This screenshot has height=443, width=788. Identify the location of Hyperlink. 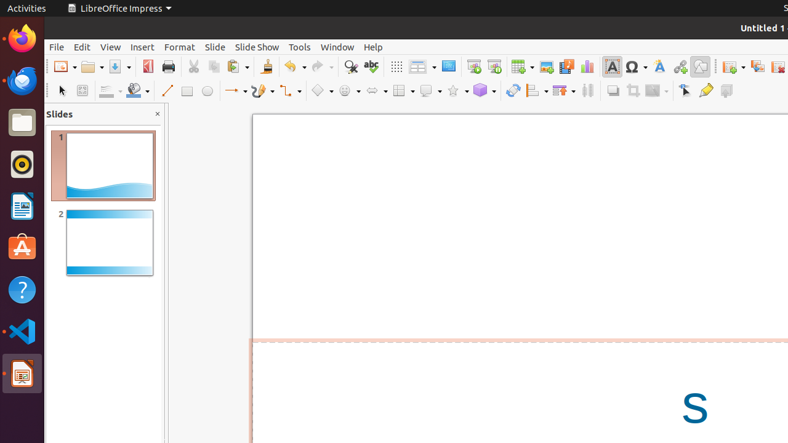
(680, 66).